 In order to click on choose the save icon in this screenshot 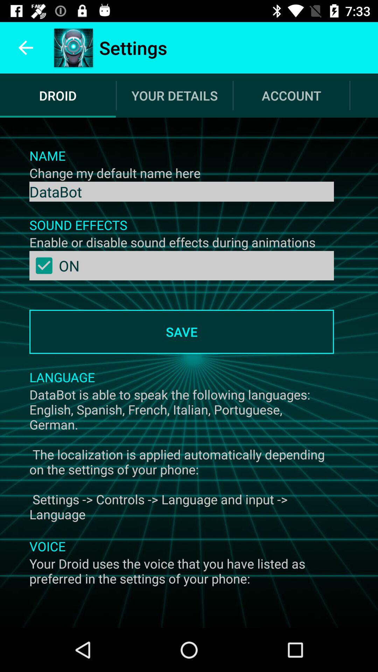, I will do `click(181, 332)`.